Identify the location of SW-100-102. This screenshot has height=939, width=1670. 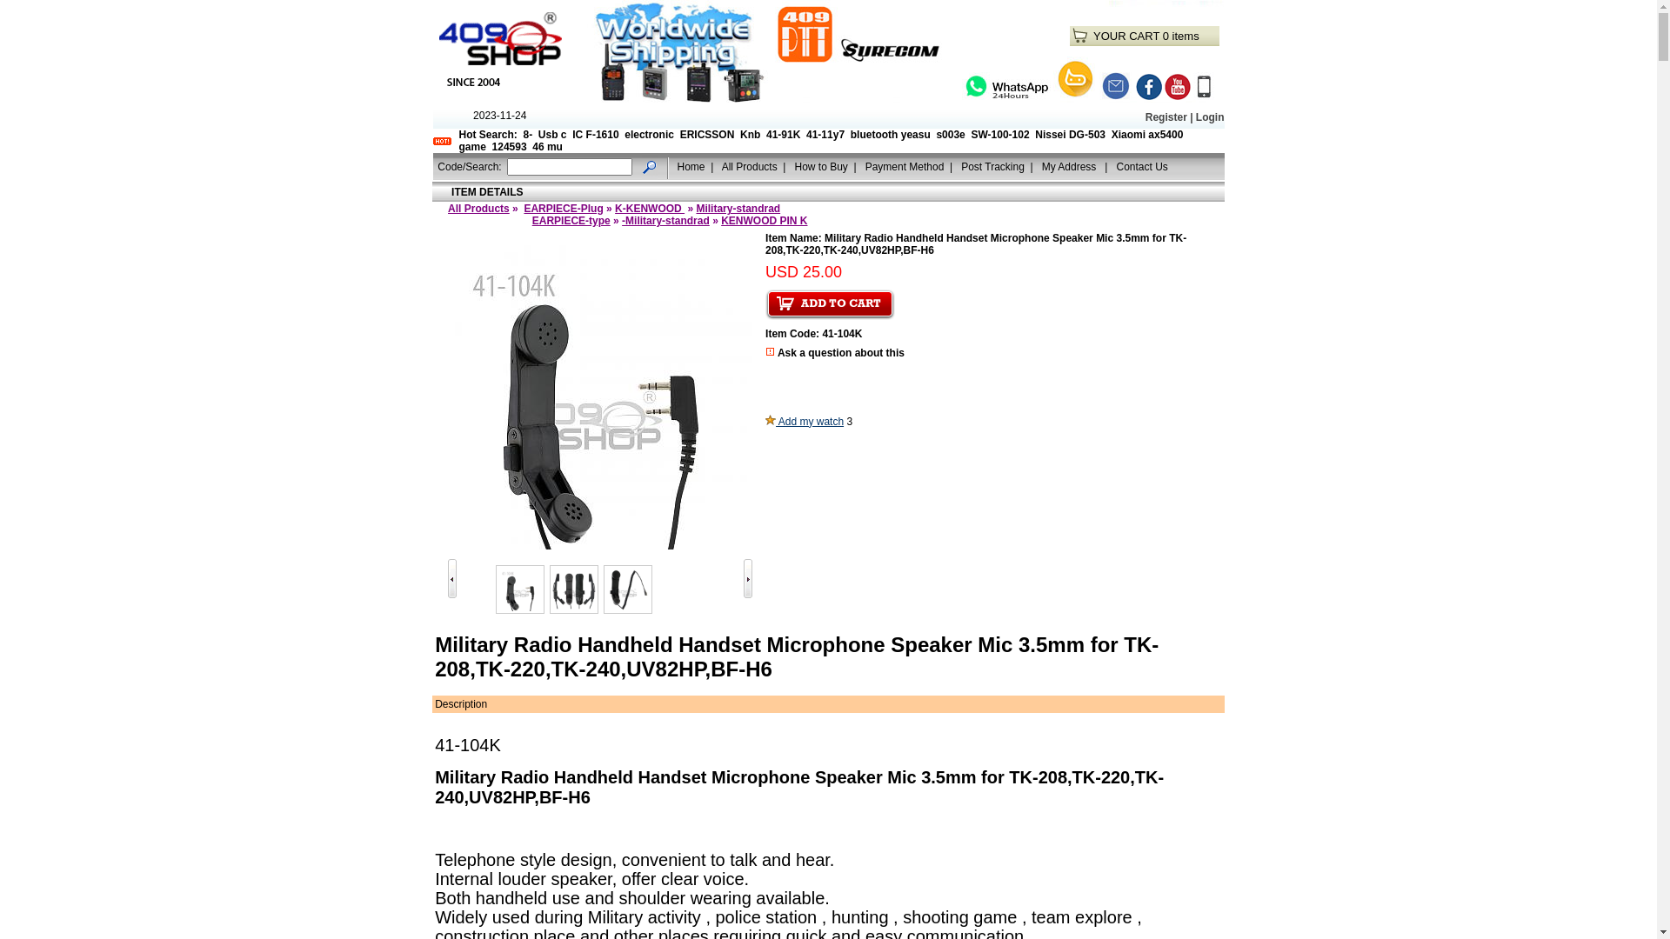
(1000, 135).